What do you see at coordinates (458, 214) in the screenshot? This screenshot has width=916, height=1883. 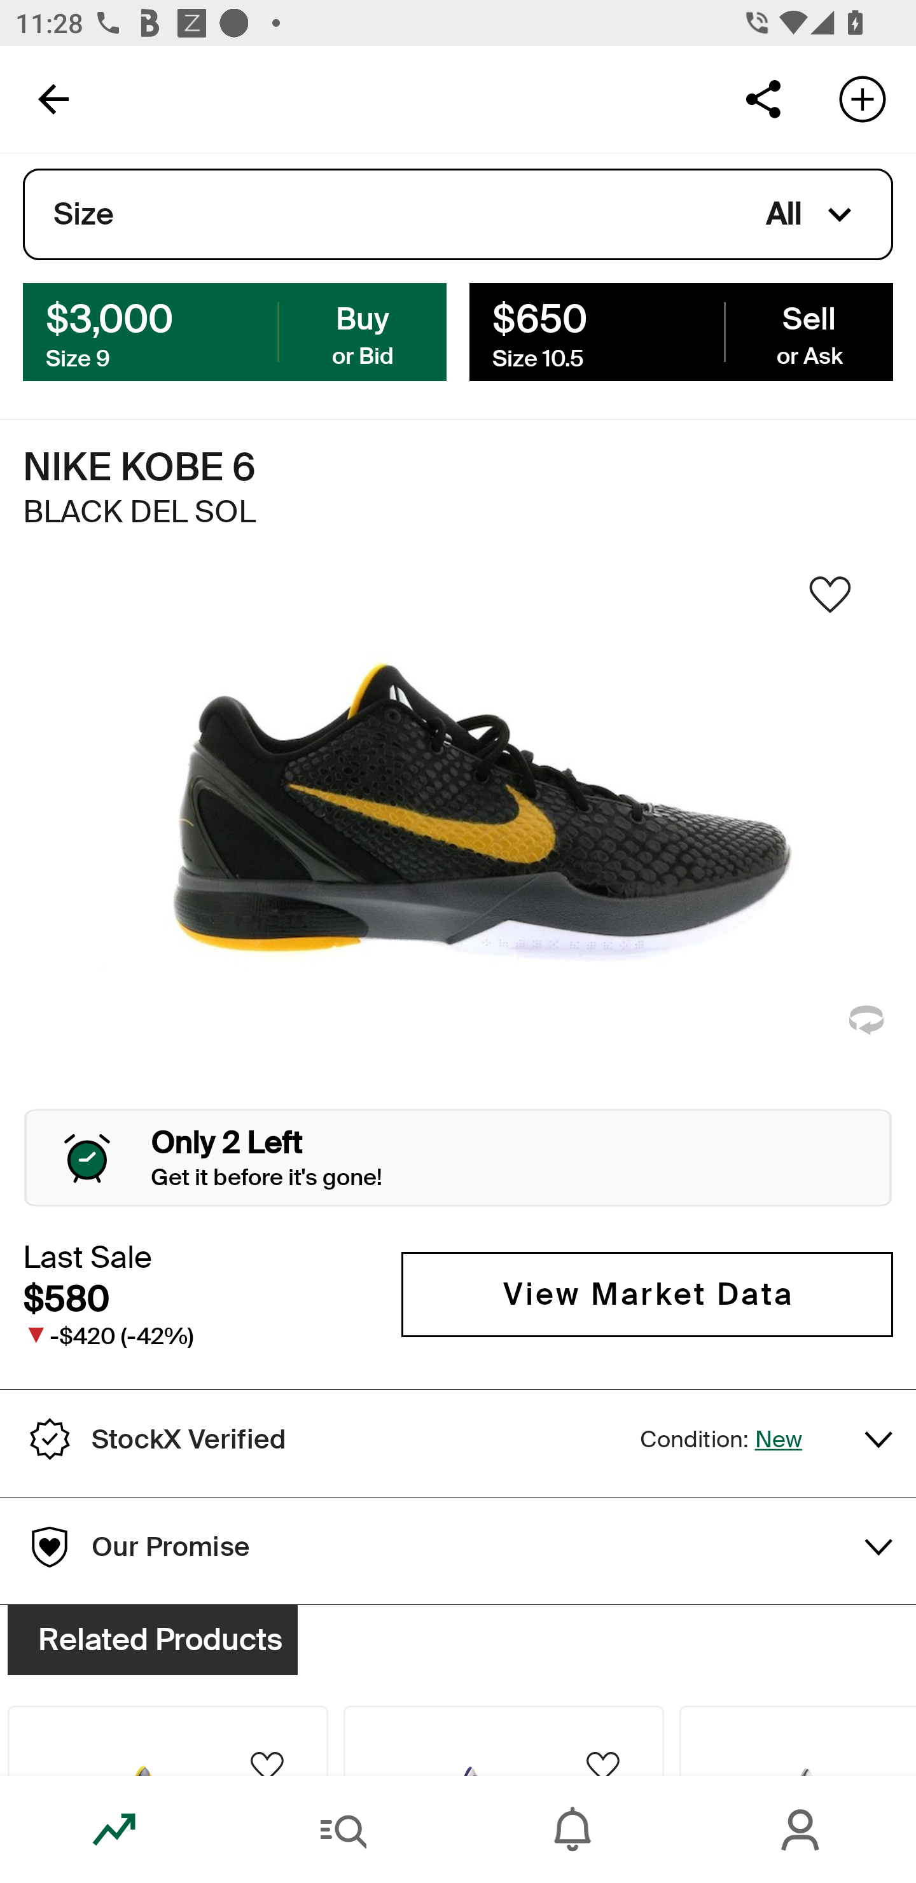 I see `Size All` at bounding box center [458, 214].